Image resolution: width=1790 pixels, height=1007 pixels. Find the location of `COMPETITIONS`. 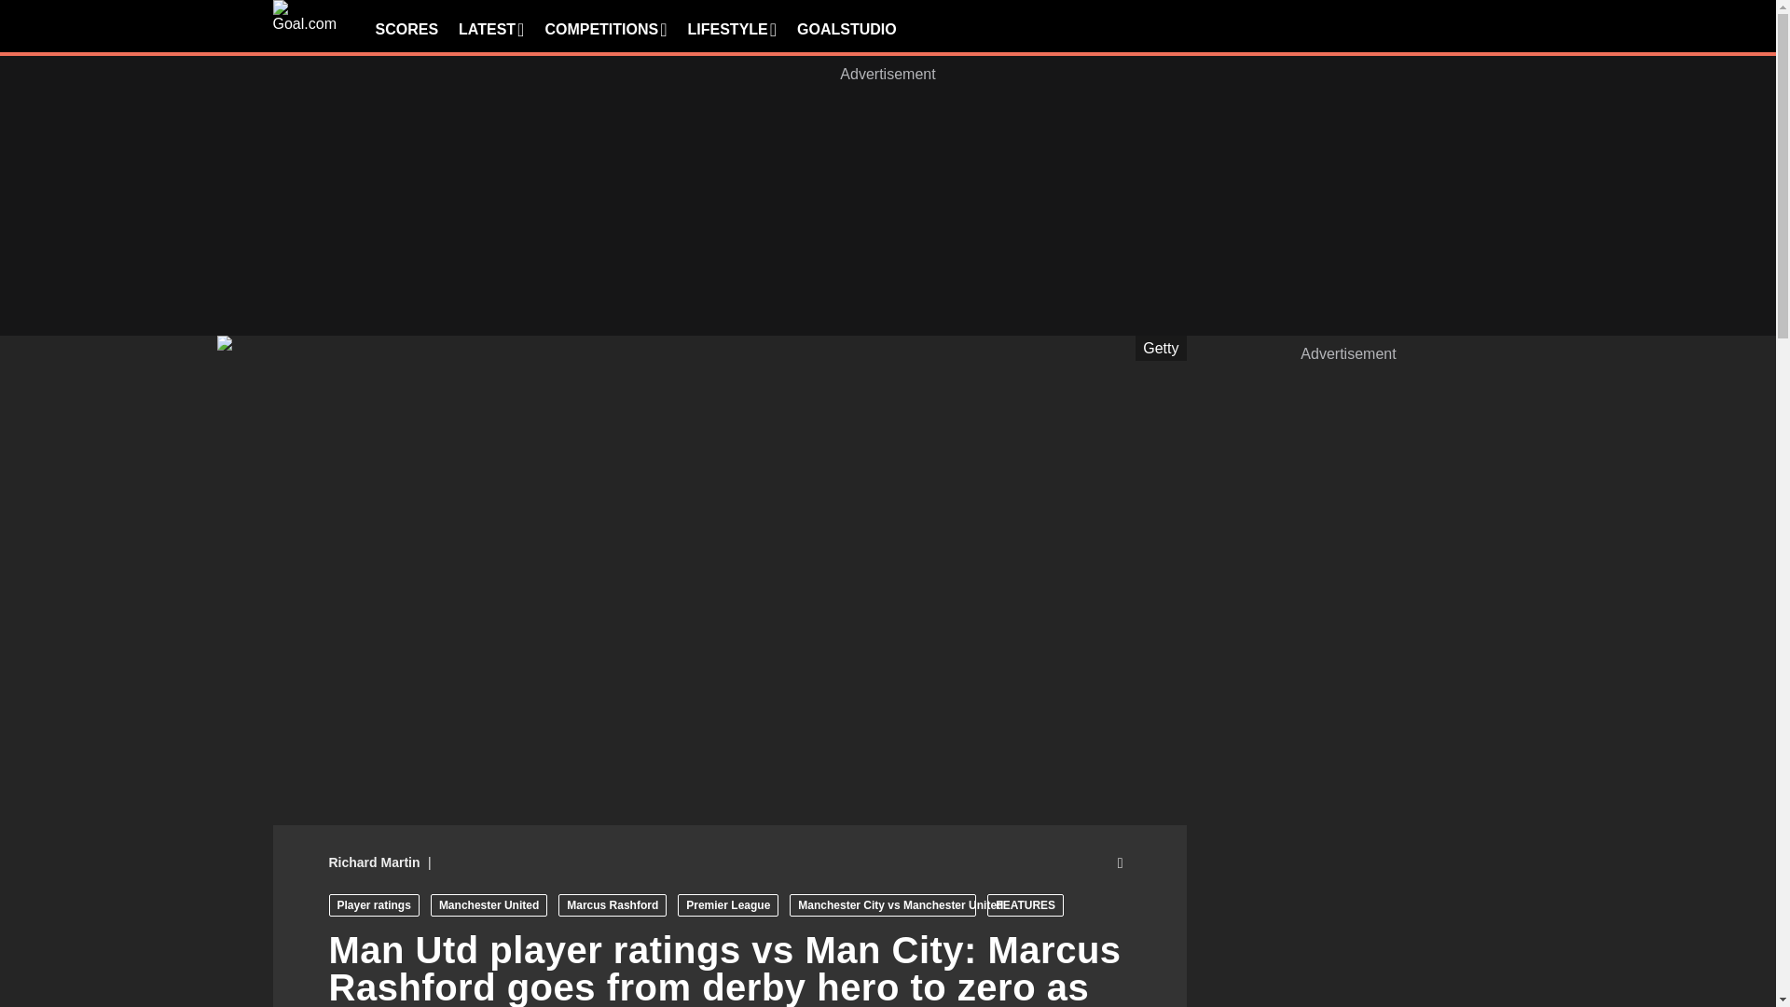

COMPETITIONS is located at coordinates (604, 30).